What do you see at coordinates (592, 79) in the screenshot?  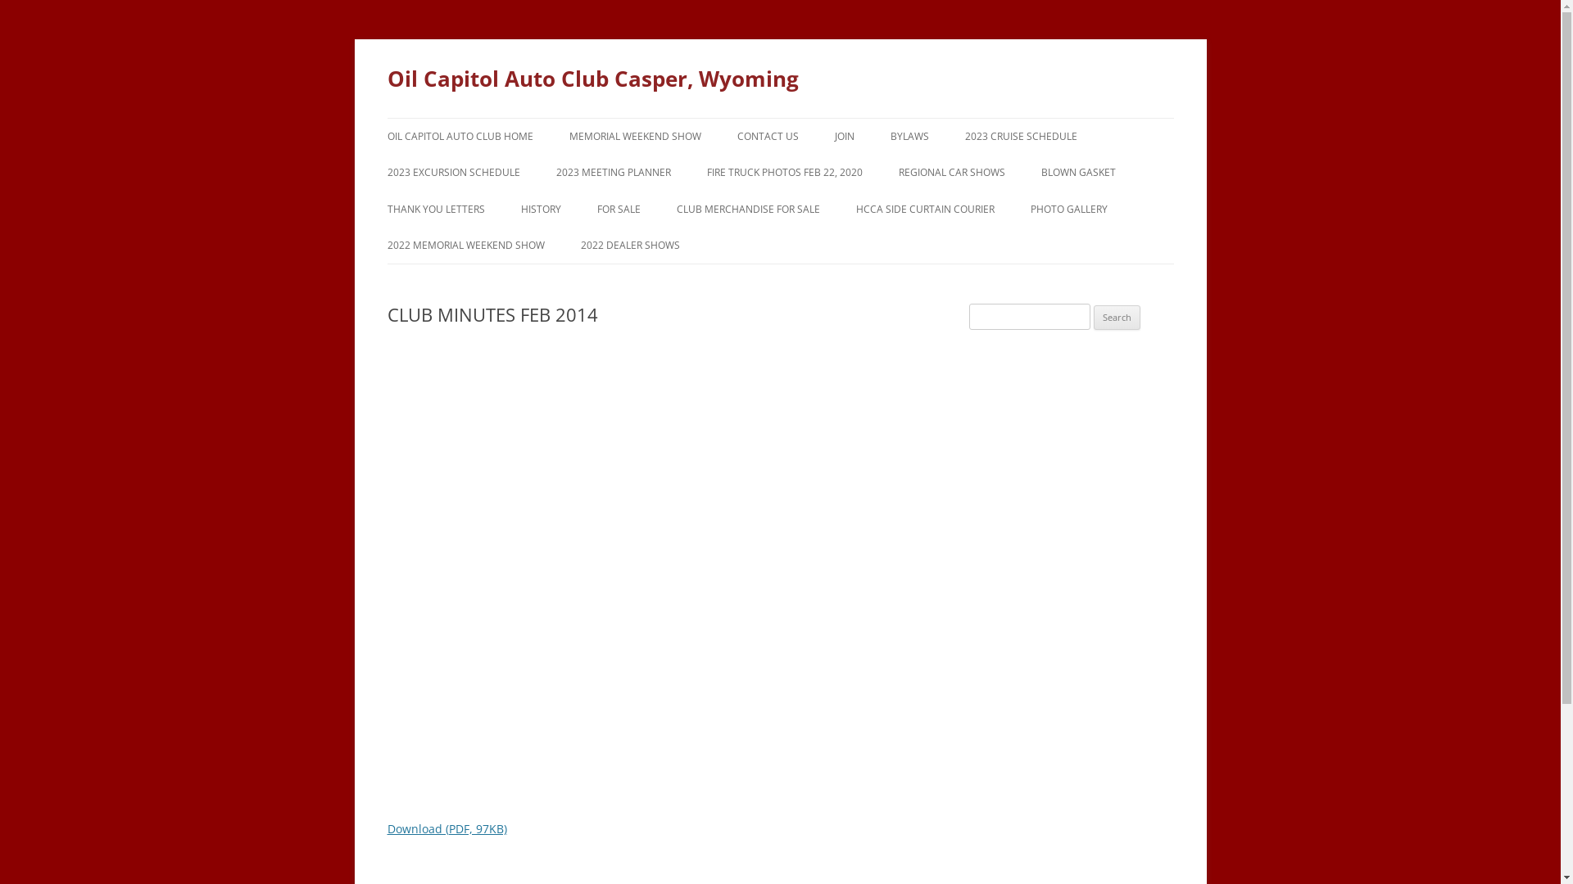 I see `Oil Capitol Auto Club Casper, Wyoming` at bounding box center [592, 79].